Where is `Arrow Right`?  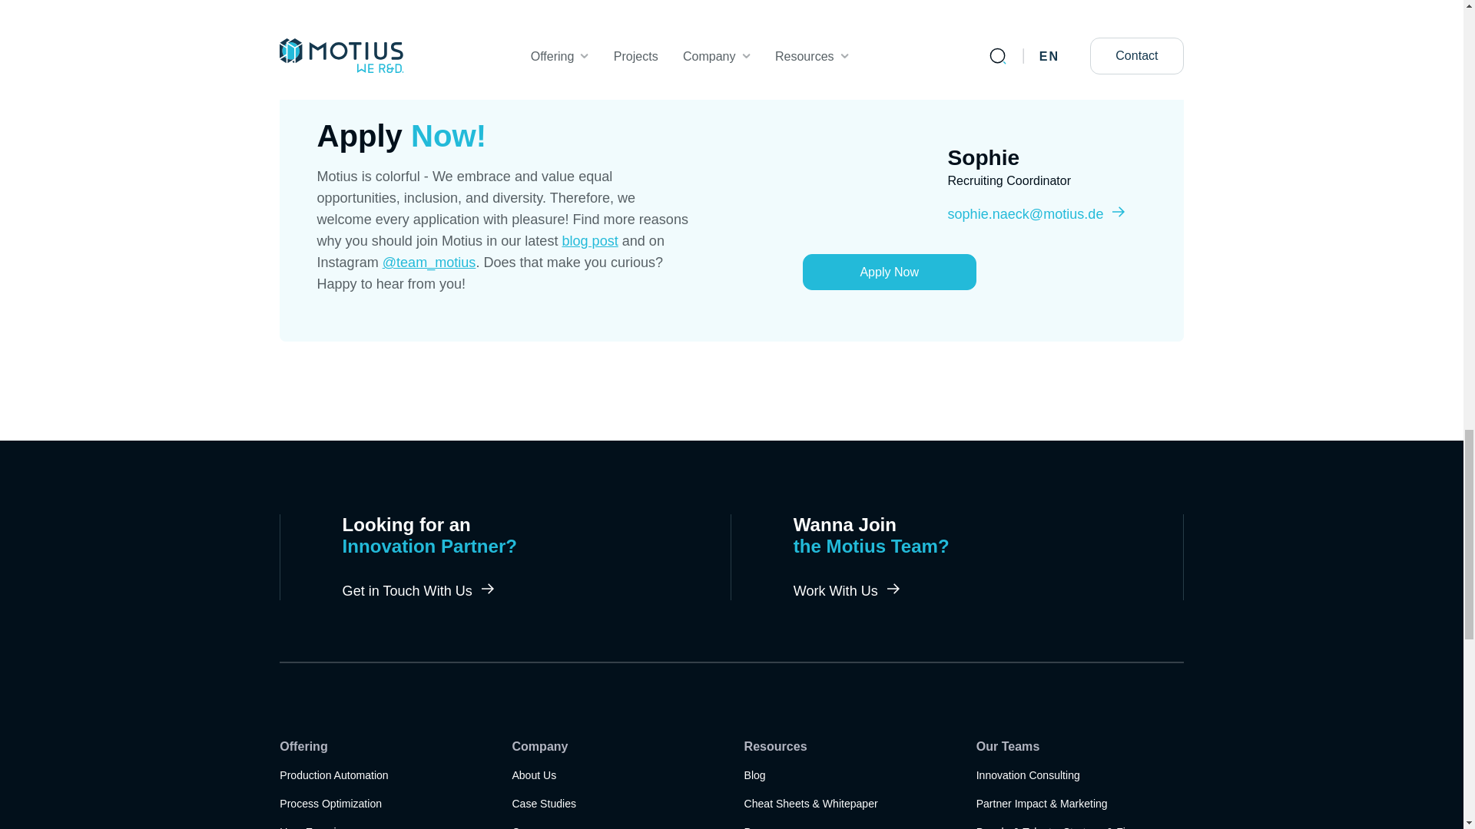
Arrow Right is located at coordinates (754, 775).